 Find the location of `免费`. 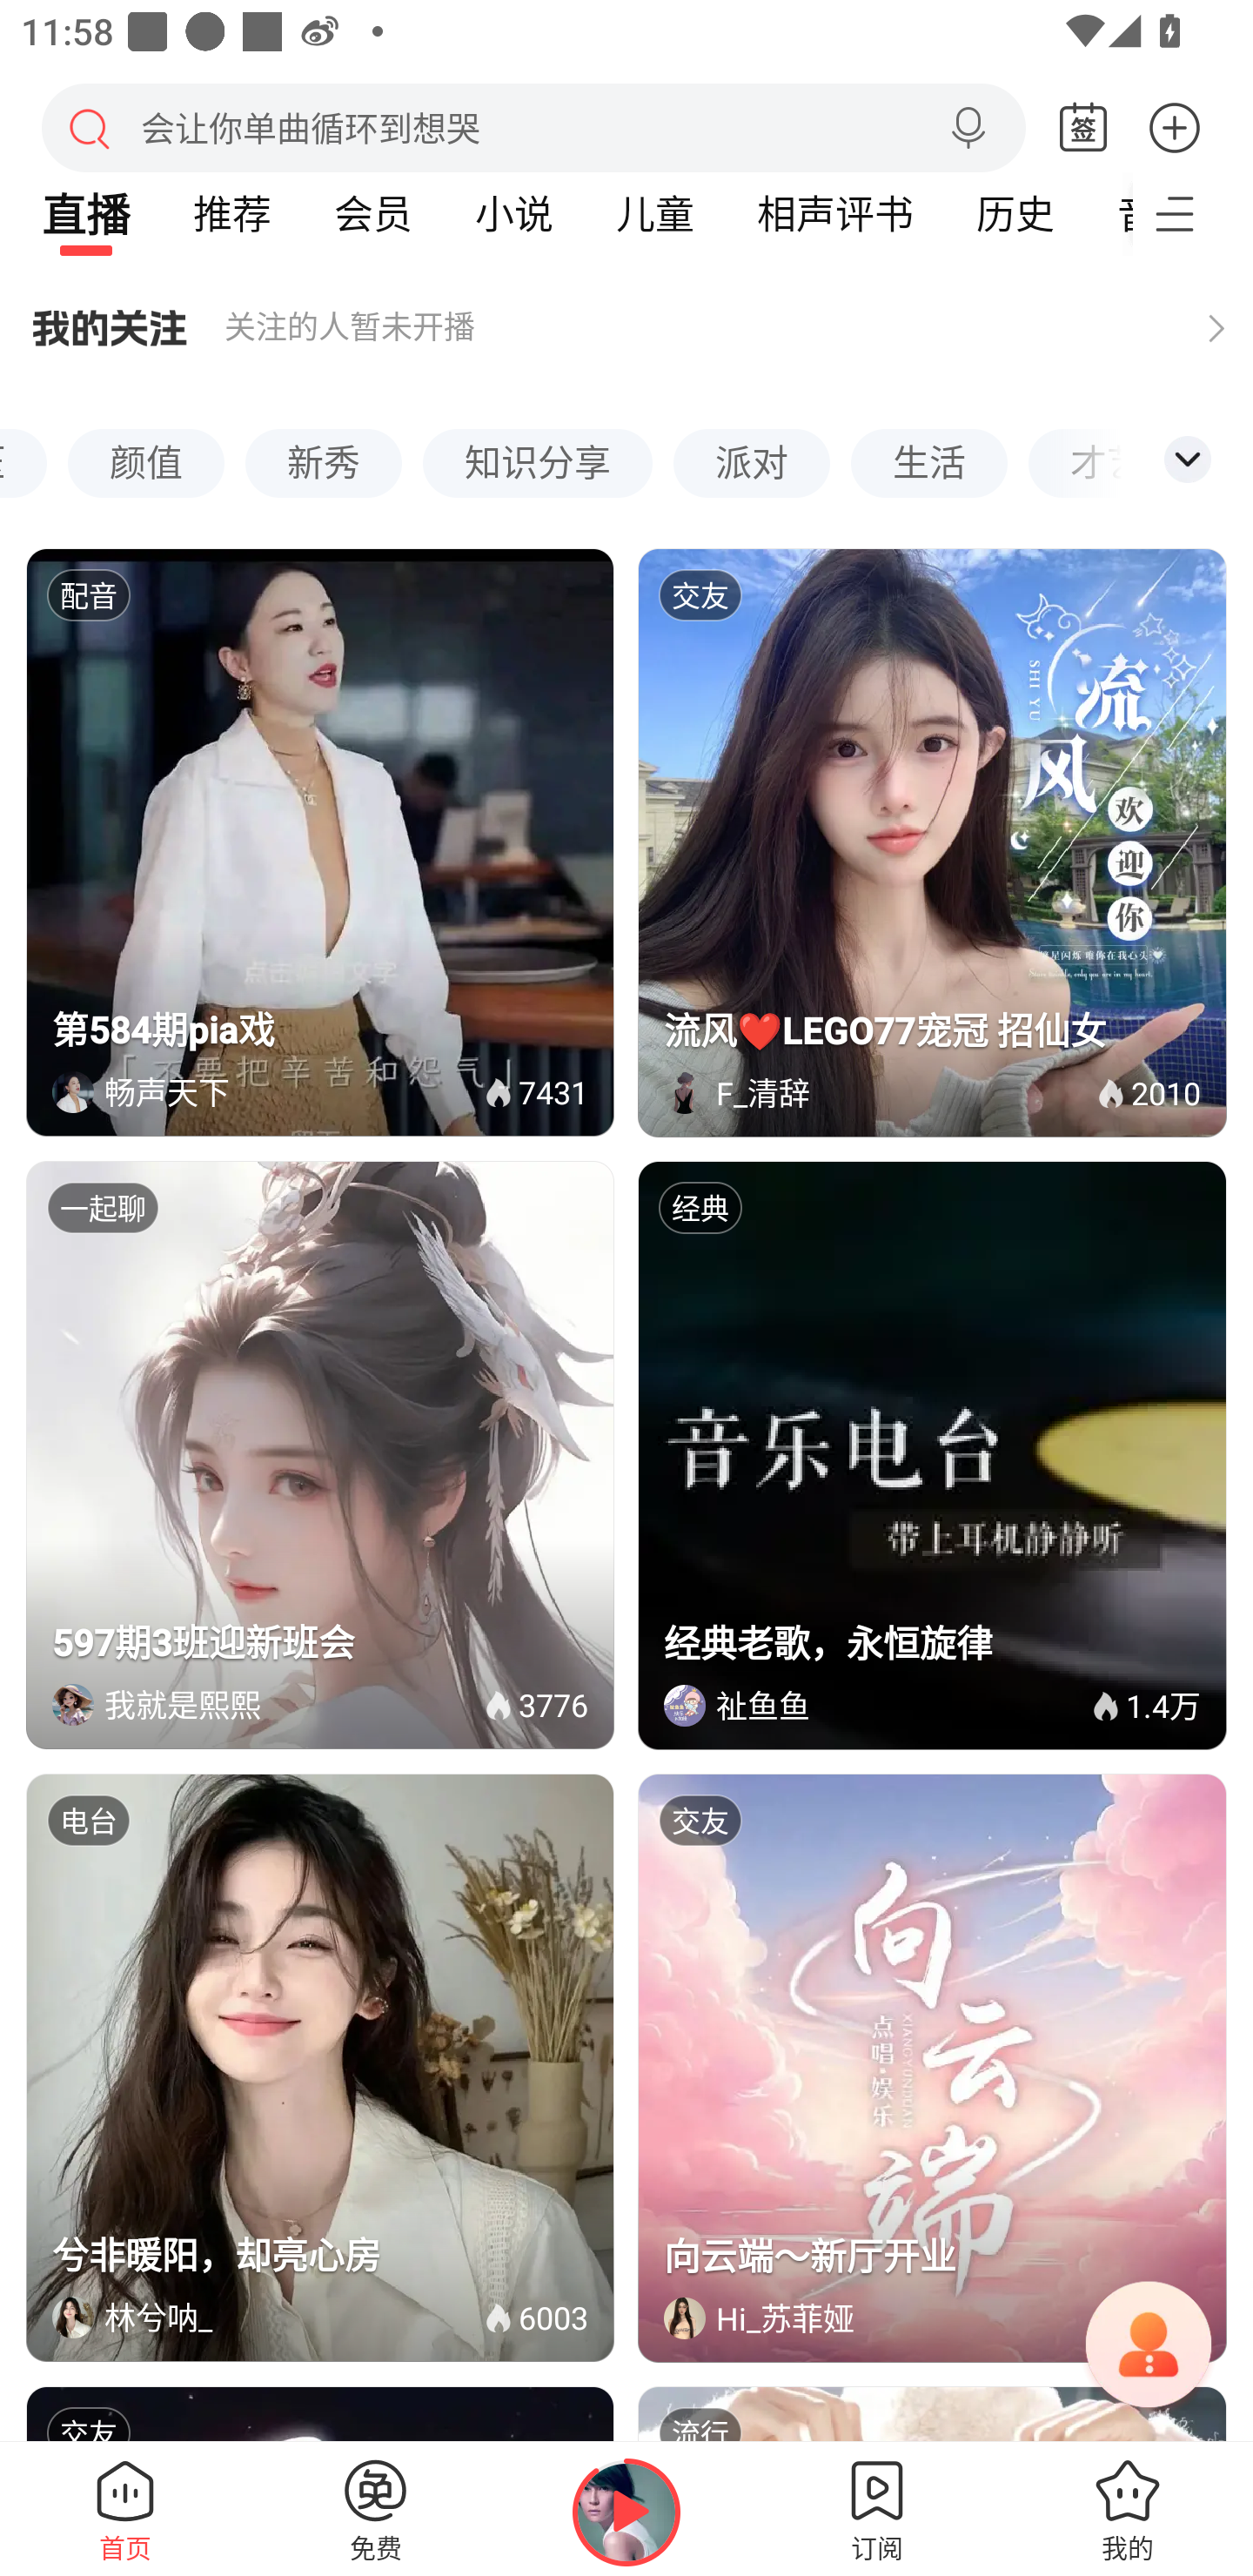

免费 is located at coordinates (376, 2508).